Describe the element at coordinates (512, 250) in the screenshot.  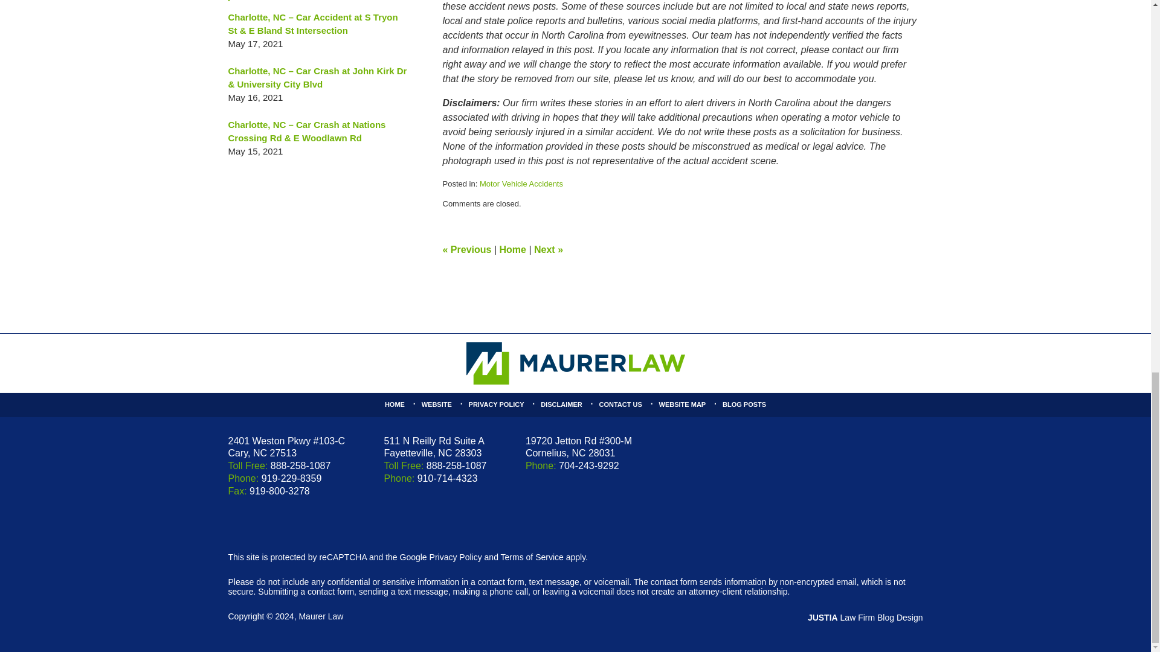
I see `Home` at that location.